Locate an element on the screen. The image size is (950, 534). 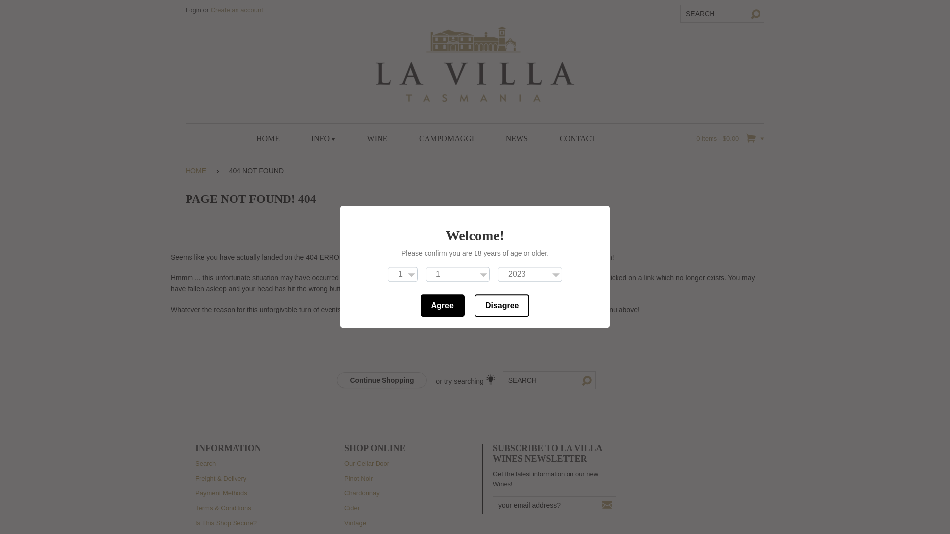
Cider is located at coordinates (352, 508).